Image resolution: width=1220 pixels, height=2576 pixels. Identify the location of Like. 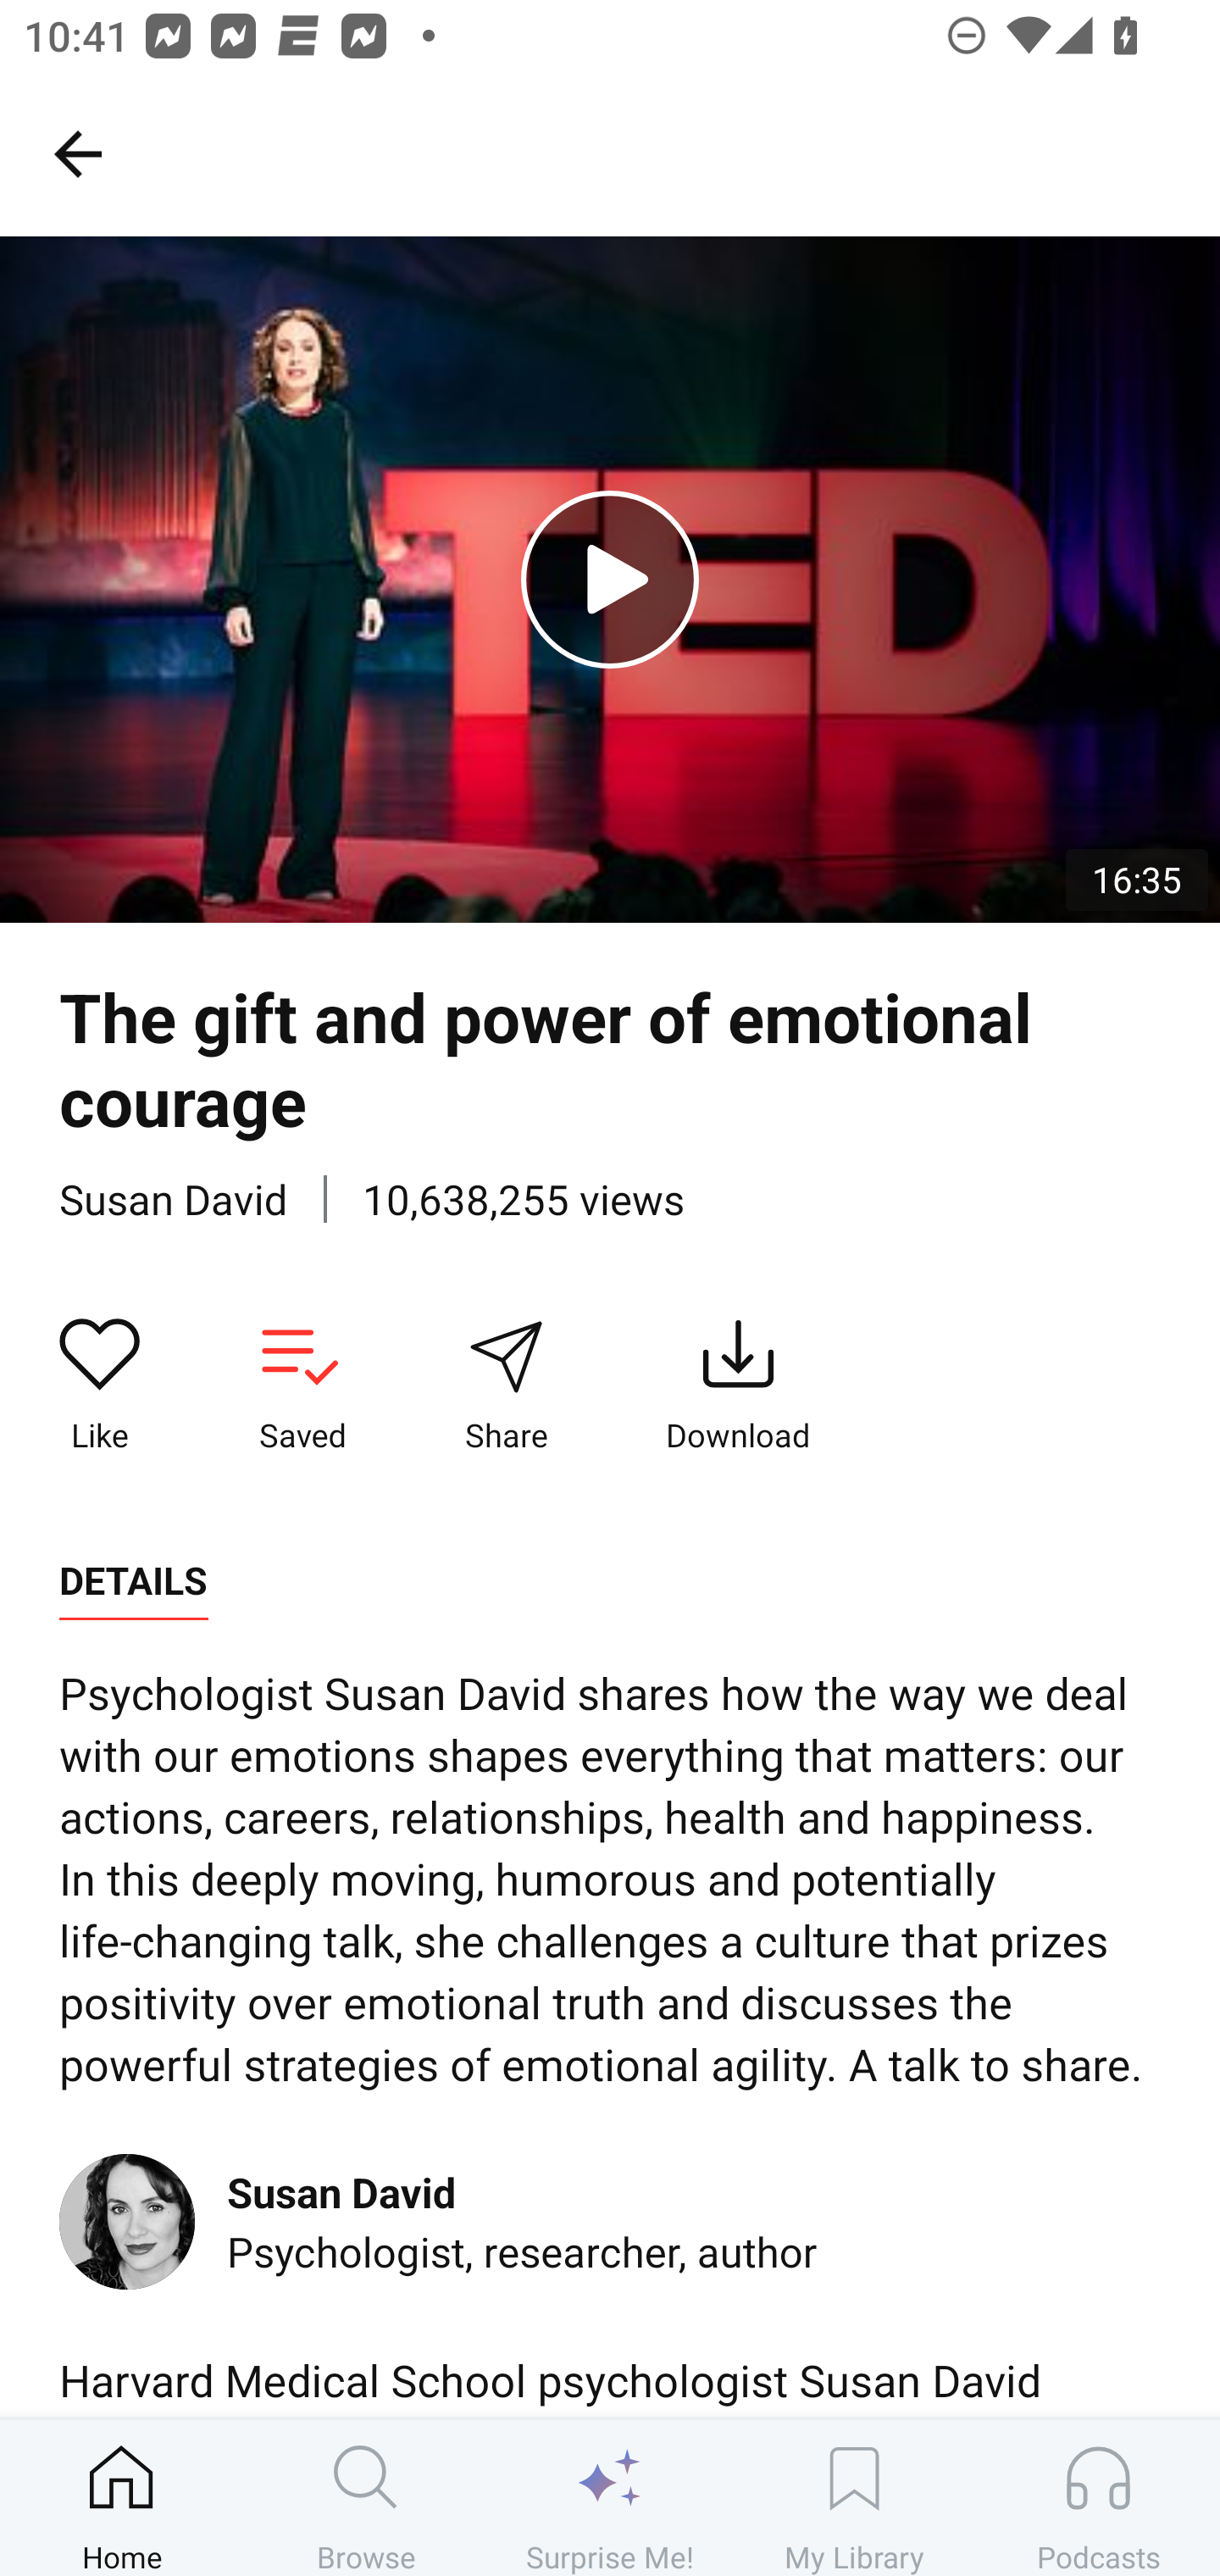
(100, 1385).